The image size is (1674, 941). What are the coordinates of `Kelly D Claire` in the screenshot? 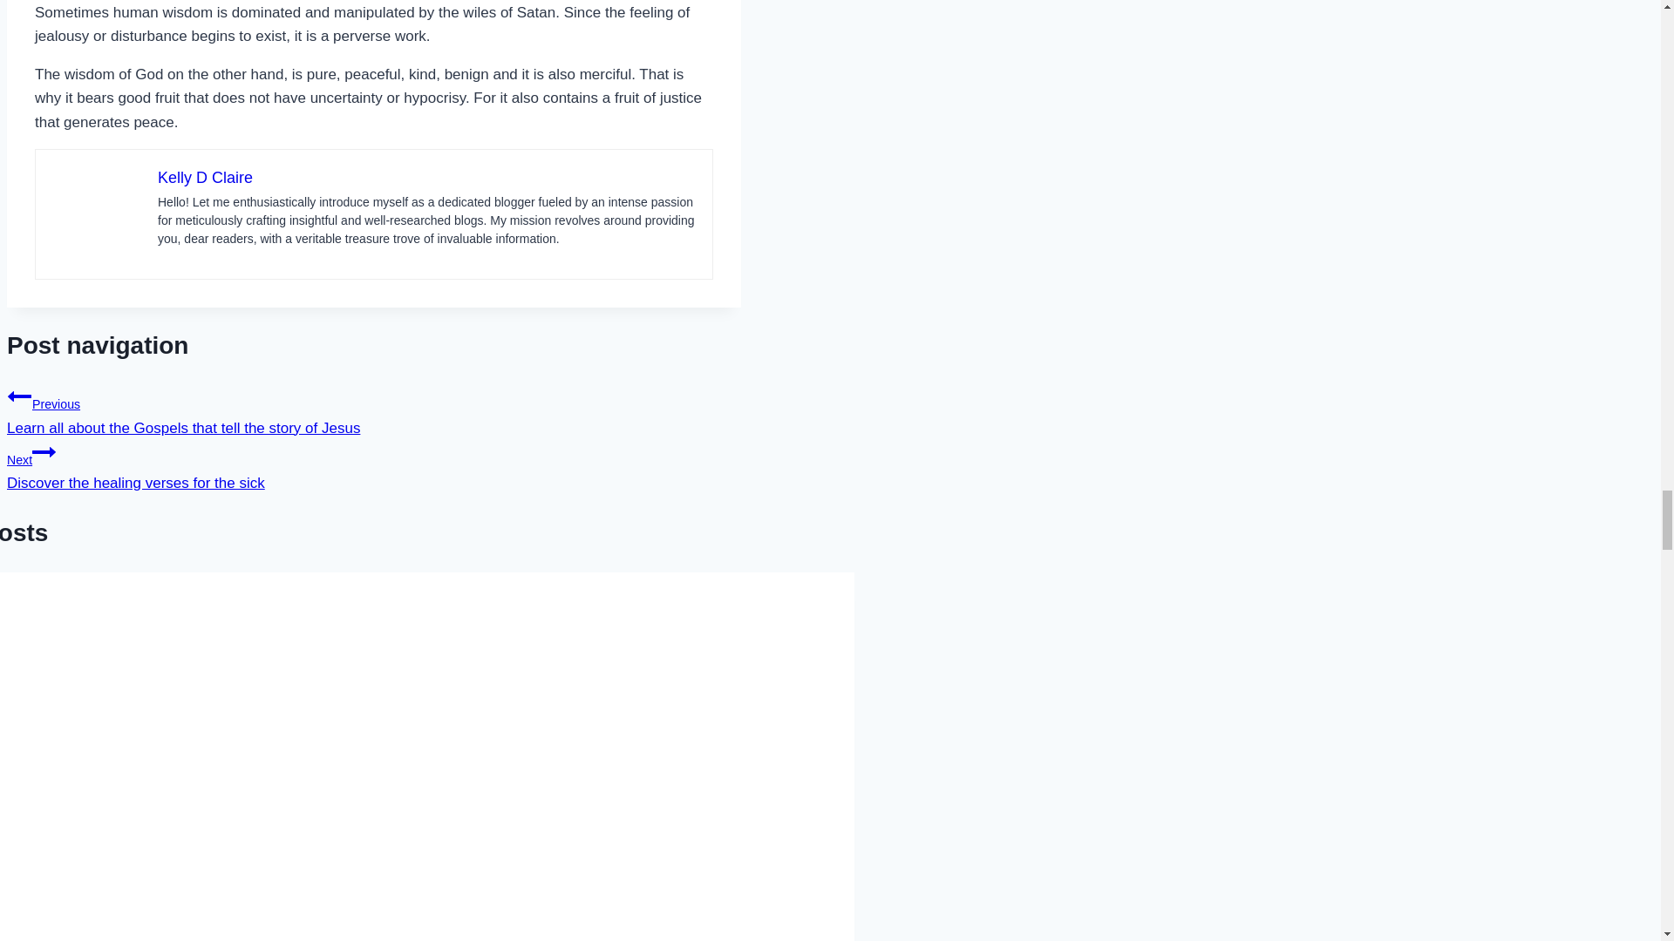 It's located at (204, 178).